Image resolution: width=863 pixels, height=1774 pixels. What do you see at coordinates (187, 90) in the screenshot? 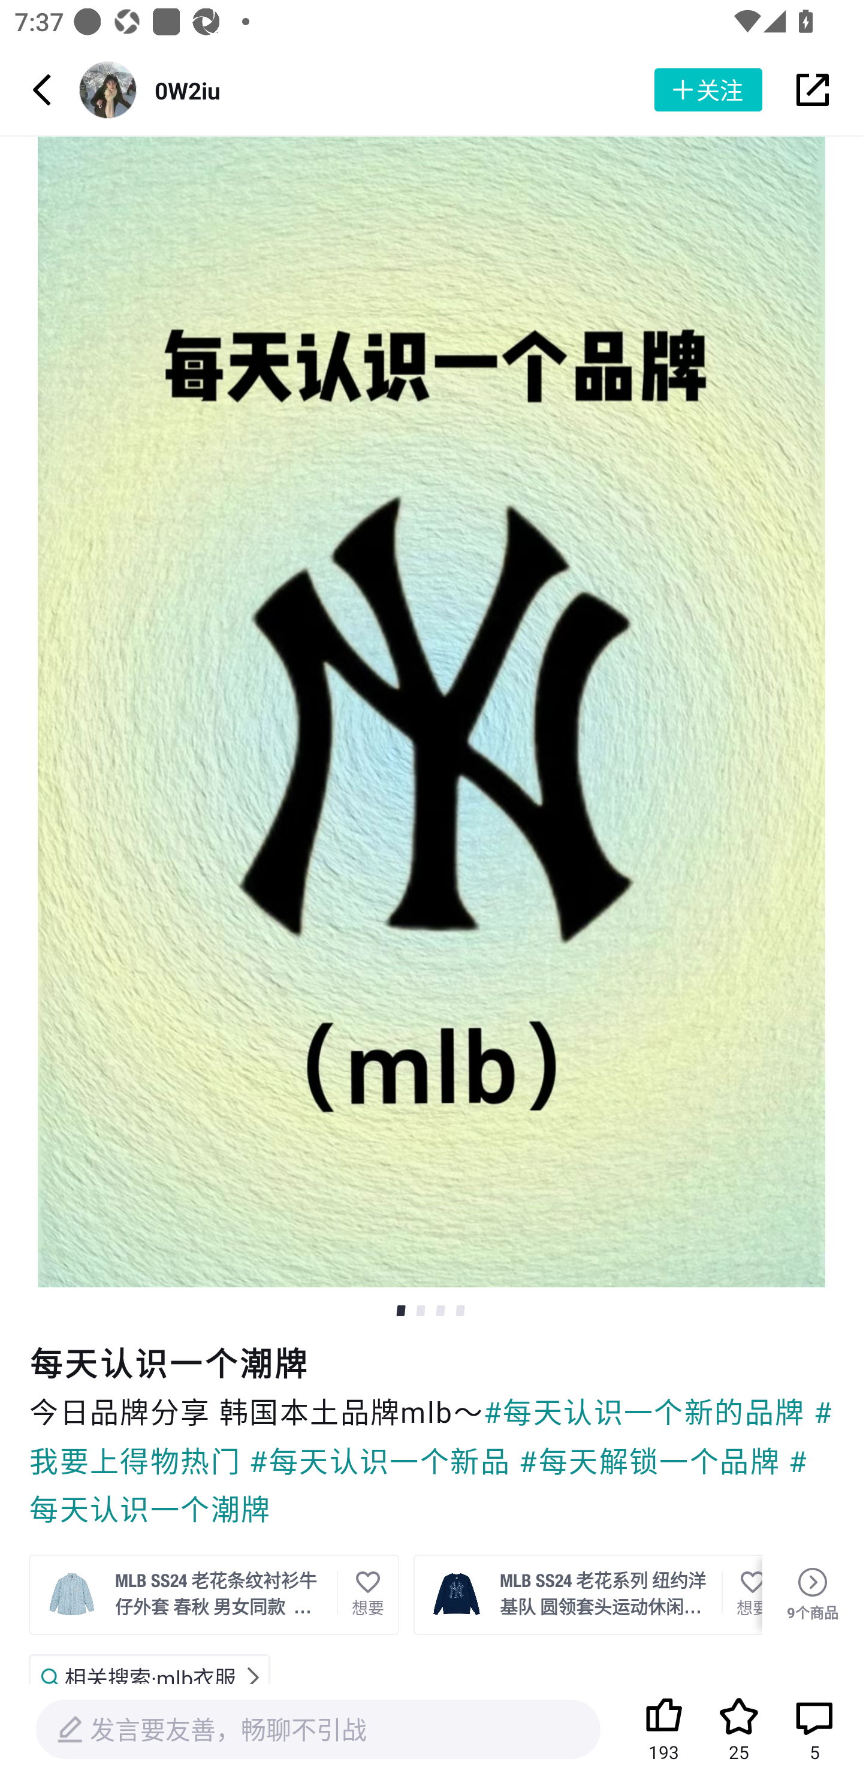
I see `0W2iu` at bounding box center [187, 90].